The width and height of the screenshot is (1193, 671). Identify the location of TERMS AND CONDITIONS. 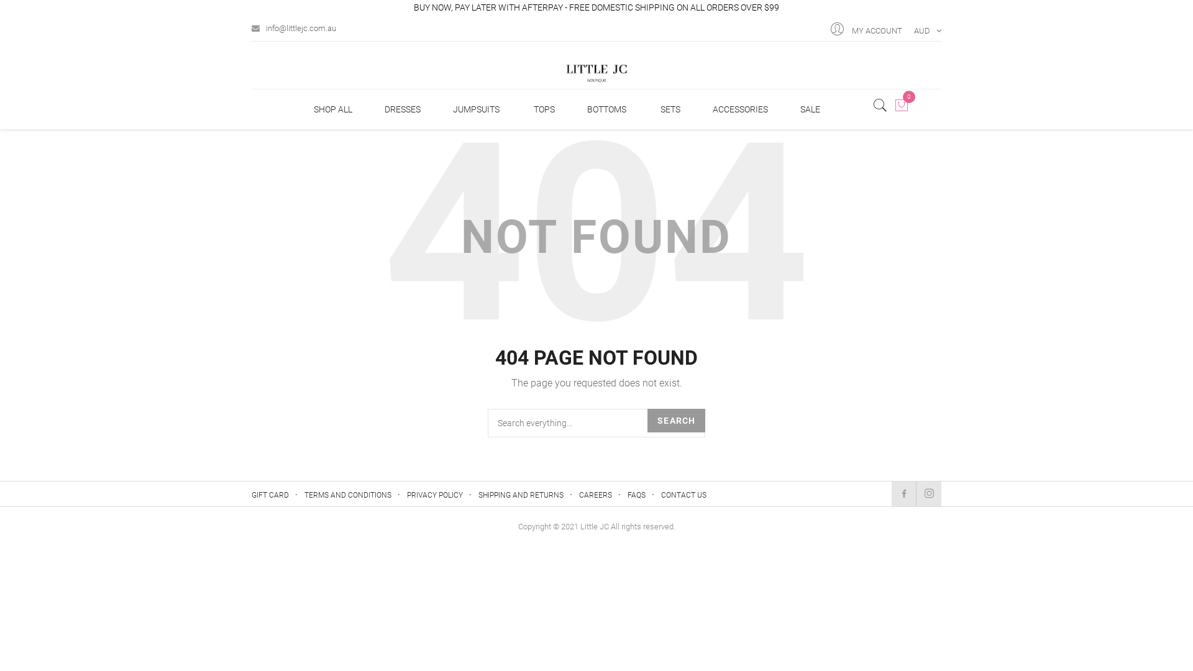
(348, 495).